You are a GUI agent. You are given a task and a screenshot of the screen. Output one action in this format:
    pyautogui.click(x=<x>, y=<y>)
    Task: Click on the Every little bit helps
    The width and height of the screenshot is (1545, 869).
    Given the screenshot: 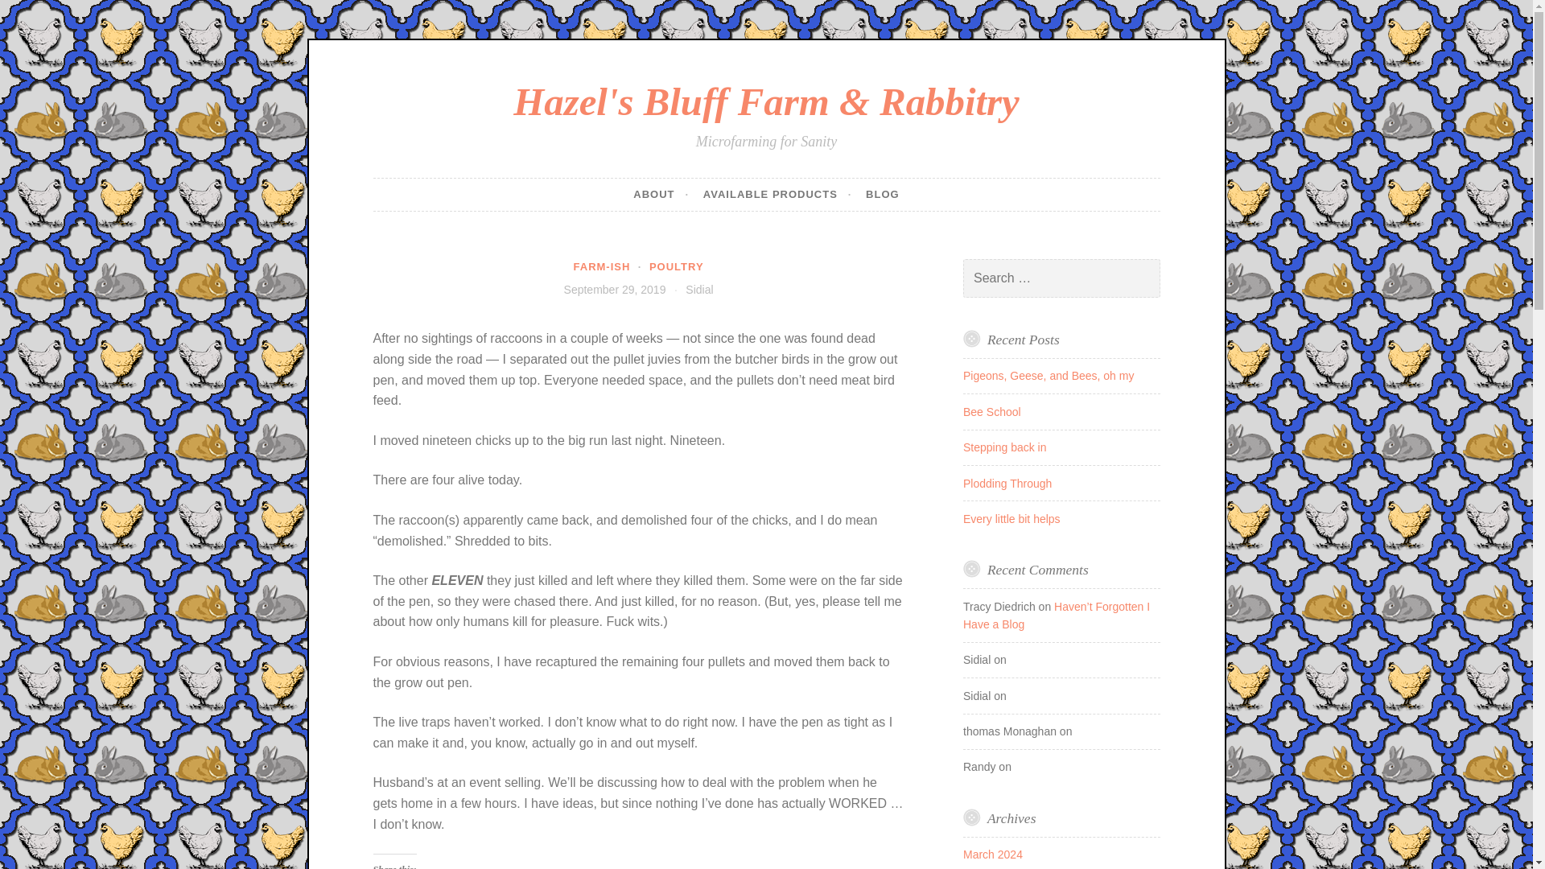 What is the action you would take?
    pyautogui.click(x=1011, y=519)
    